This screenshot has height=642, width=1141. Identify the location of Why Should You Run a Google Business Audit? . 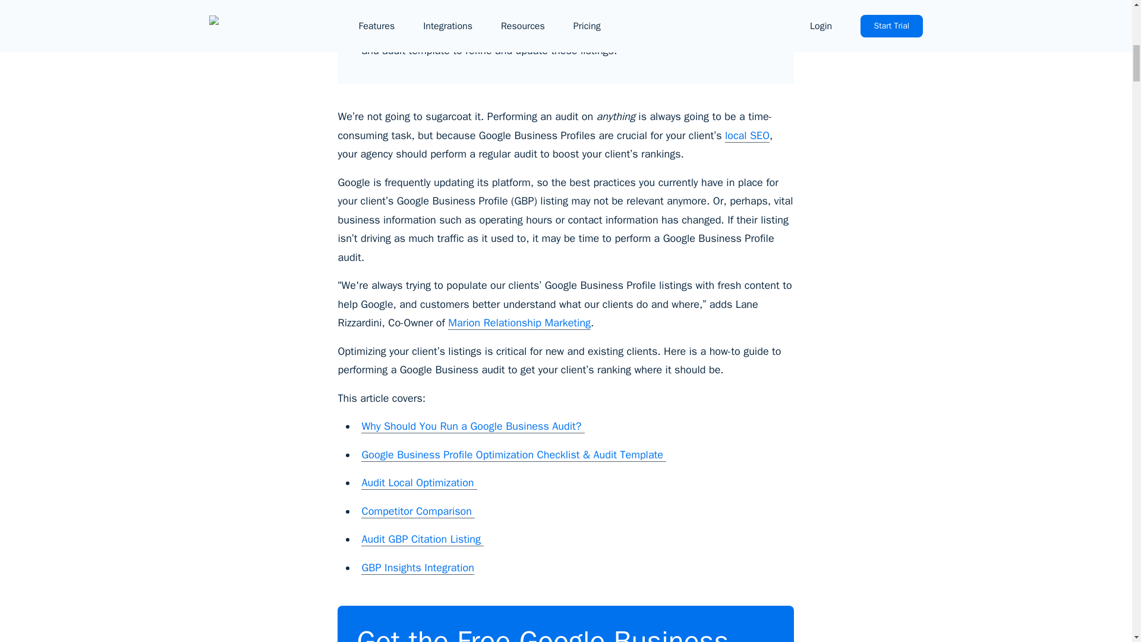
(473, 427).